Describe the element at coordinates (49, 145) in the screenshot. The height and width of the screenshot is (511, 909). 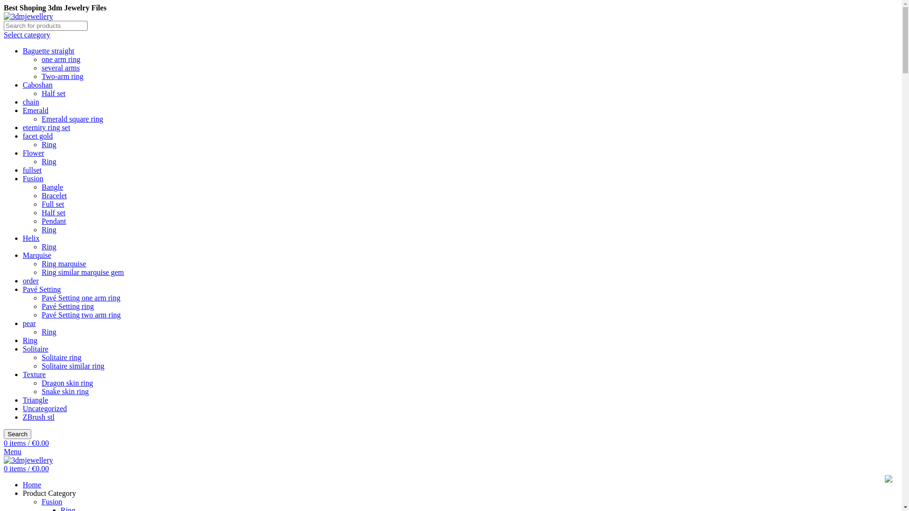
I see `Ring` at that location.